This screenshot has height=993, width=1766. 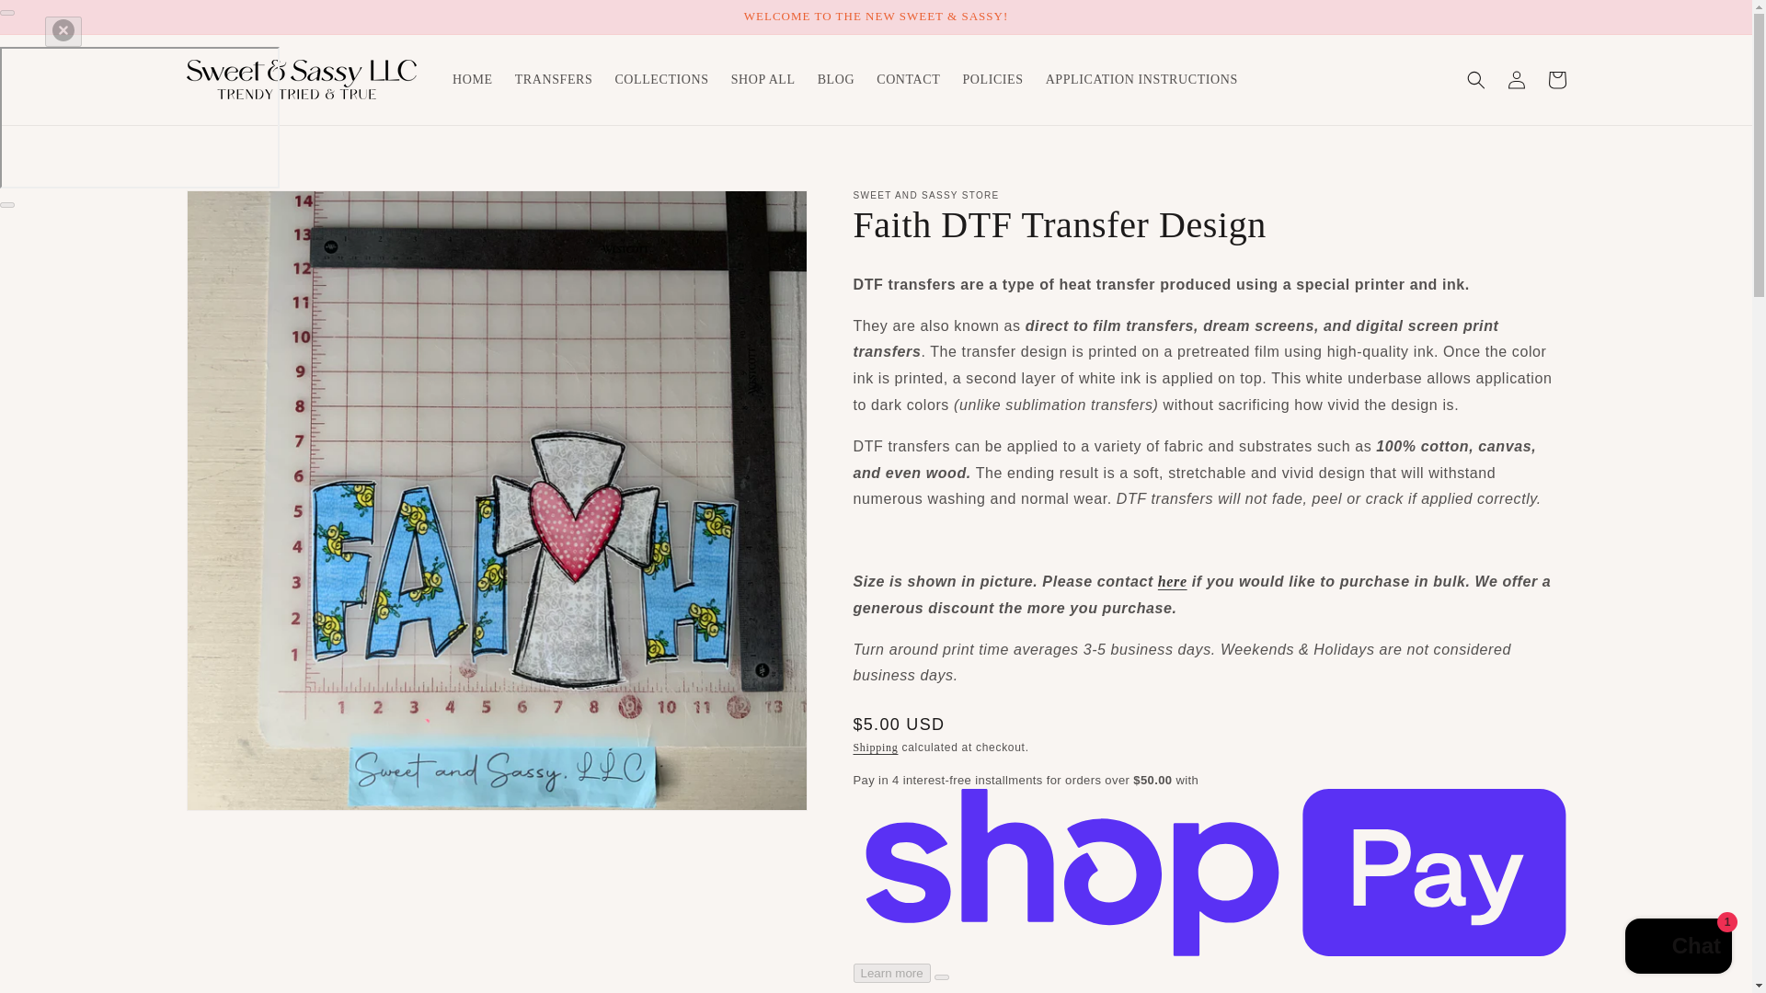 I want to click on SHOP ALL, so click(x=763, y=79).